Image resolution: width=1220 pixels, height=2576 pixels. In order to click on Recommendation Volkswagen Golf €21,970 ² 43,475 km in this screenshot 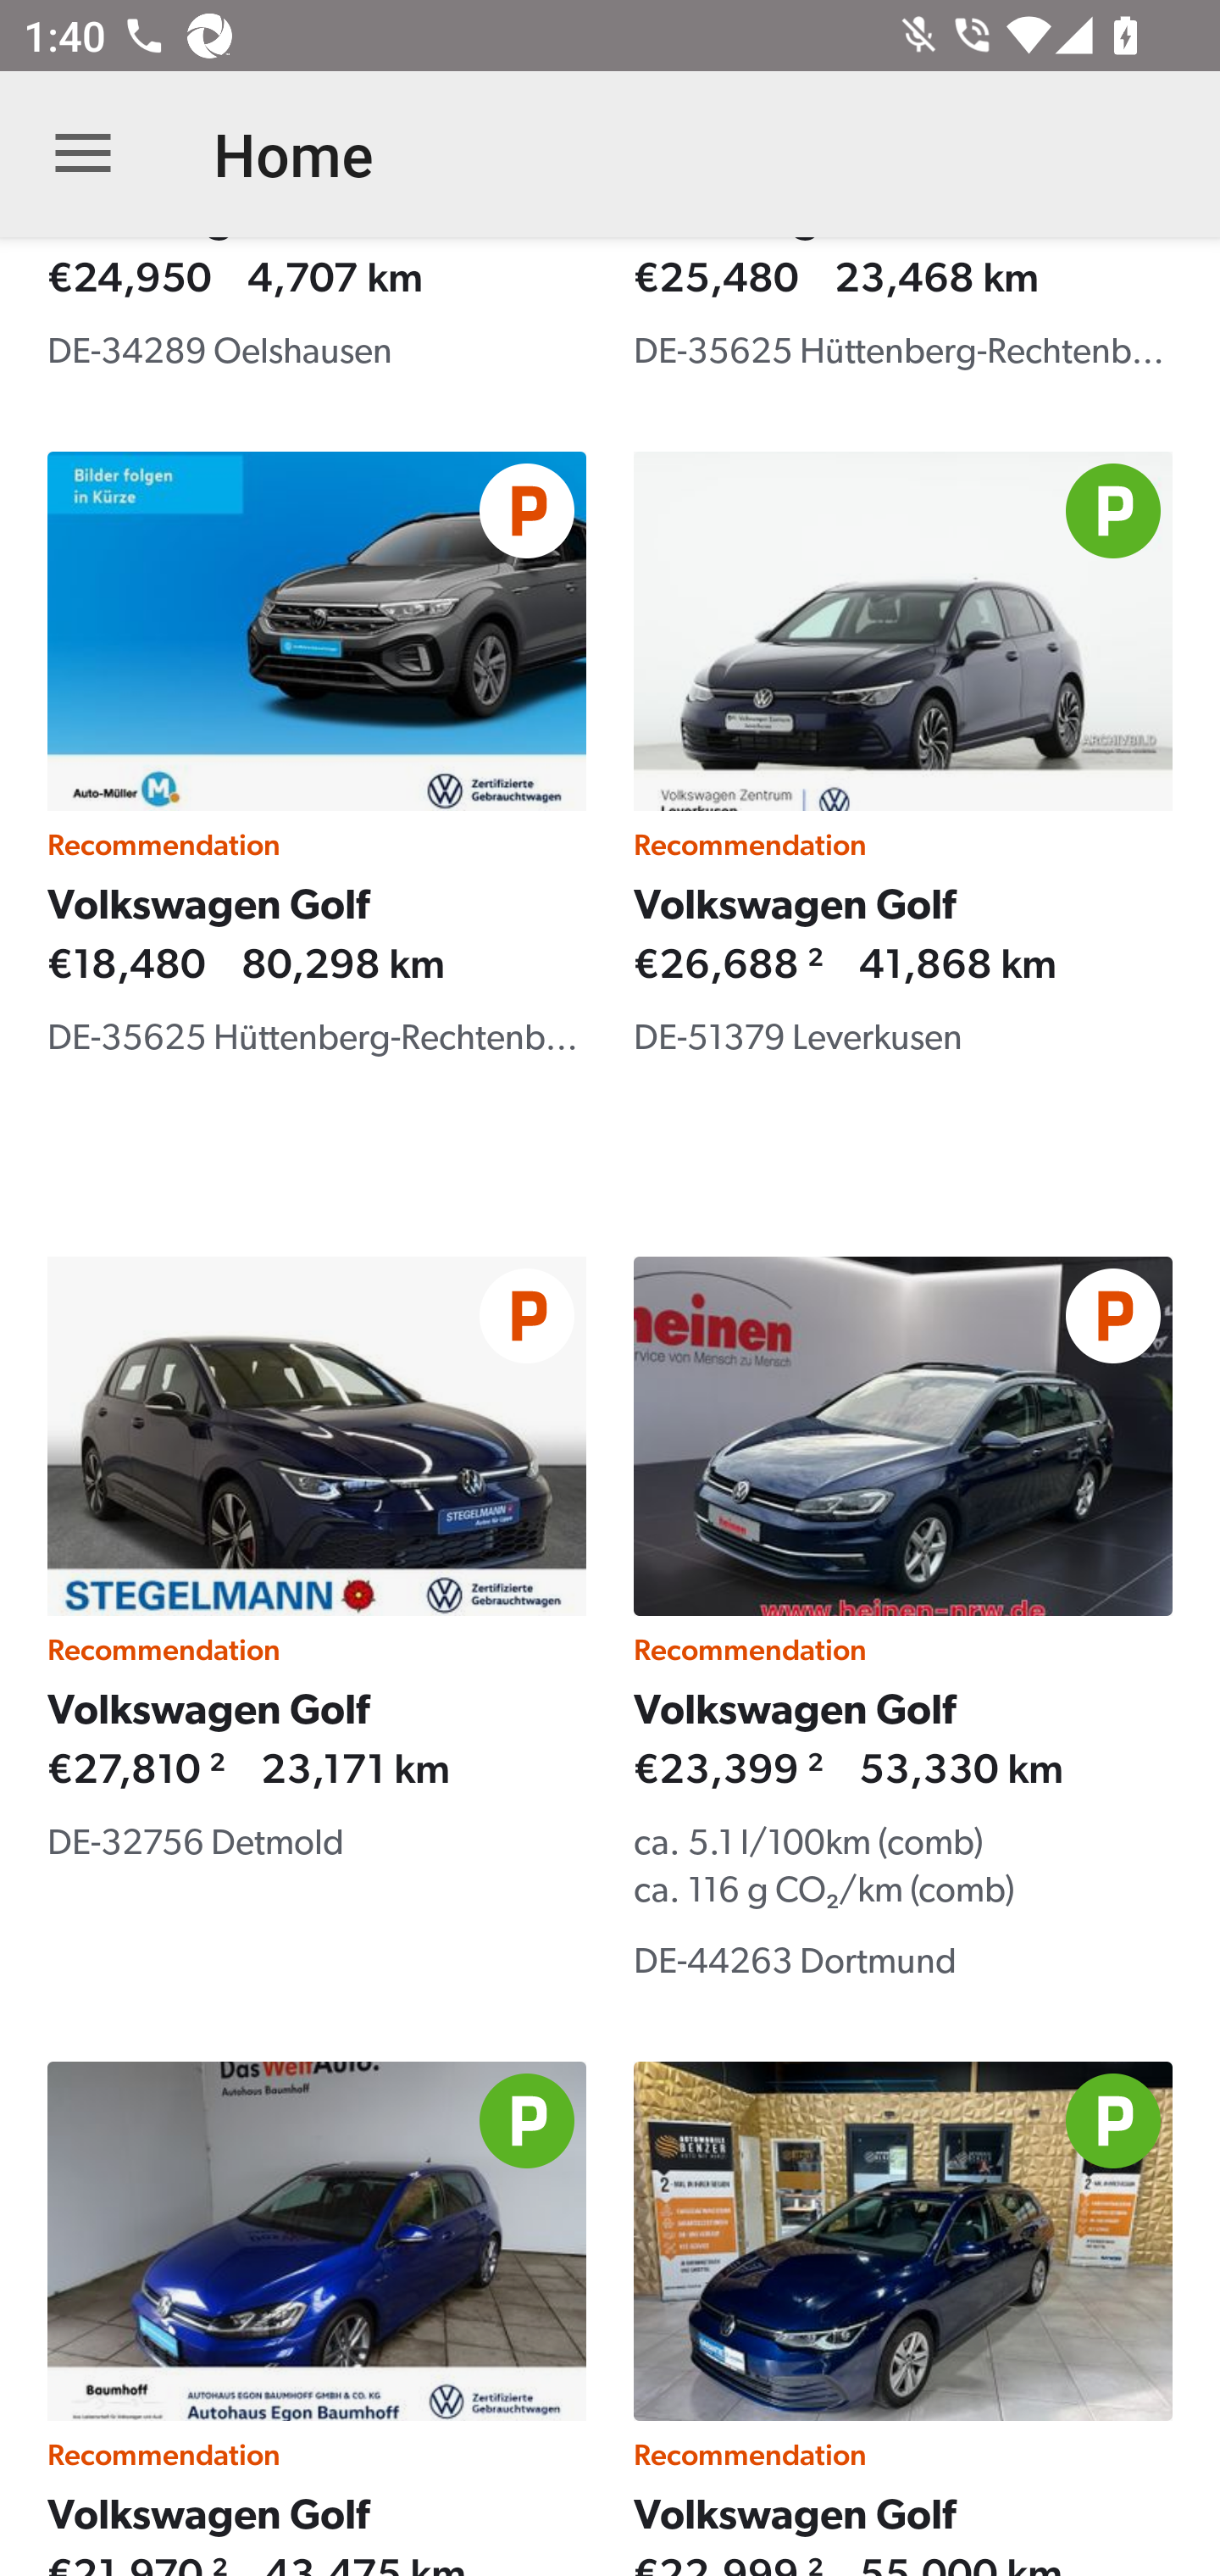, I will do `click(317, 2318)`.